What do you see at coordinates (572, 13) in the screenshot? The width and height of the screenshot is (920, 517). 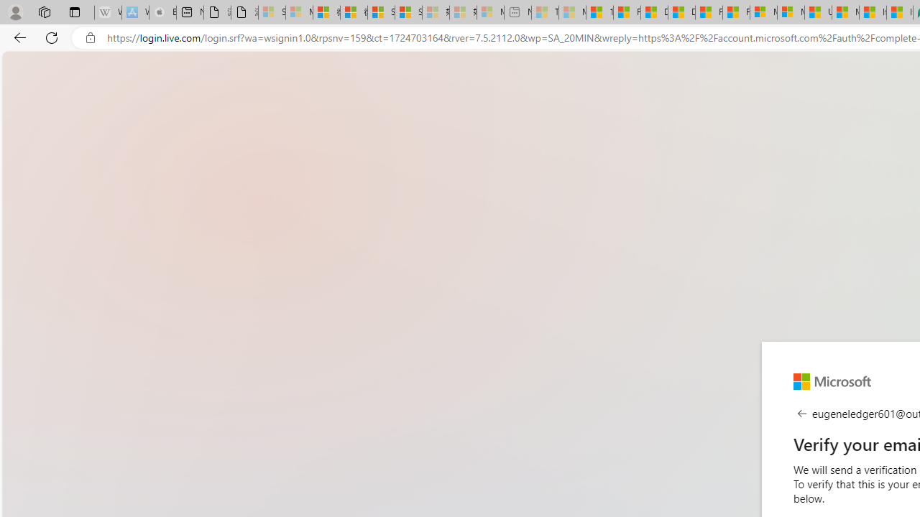 I see `Marine life - MSN - Sleeping` at bounding box center [572, 13].